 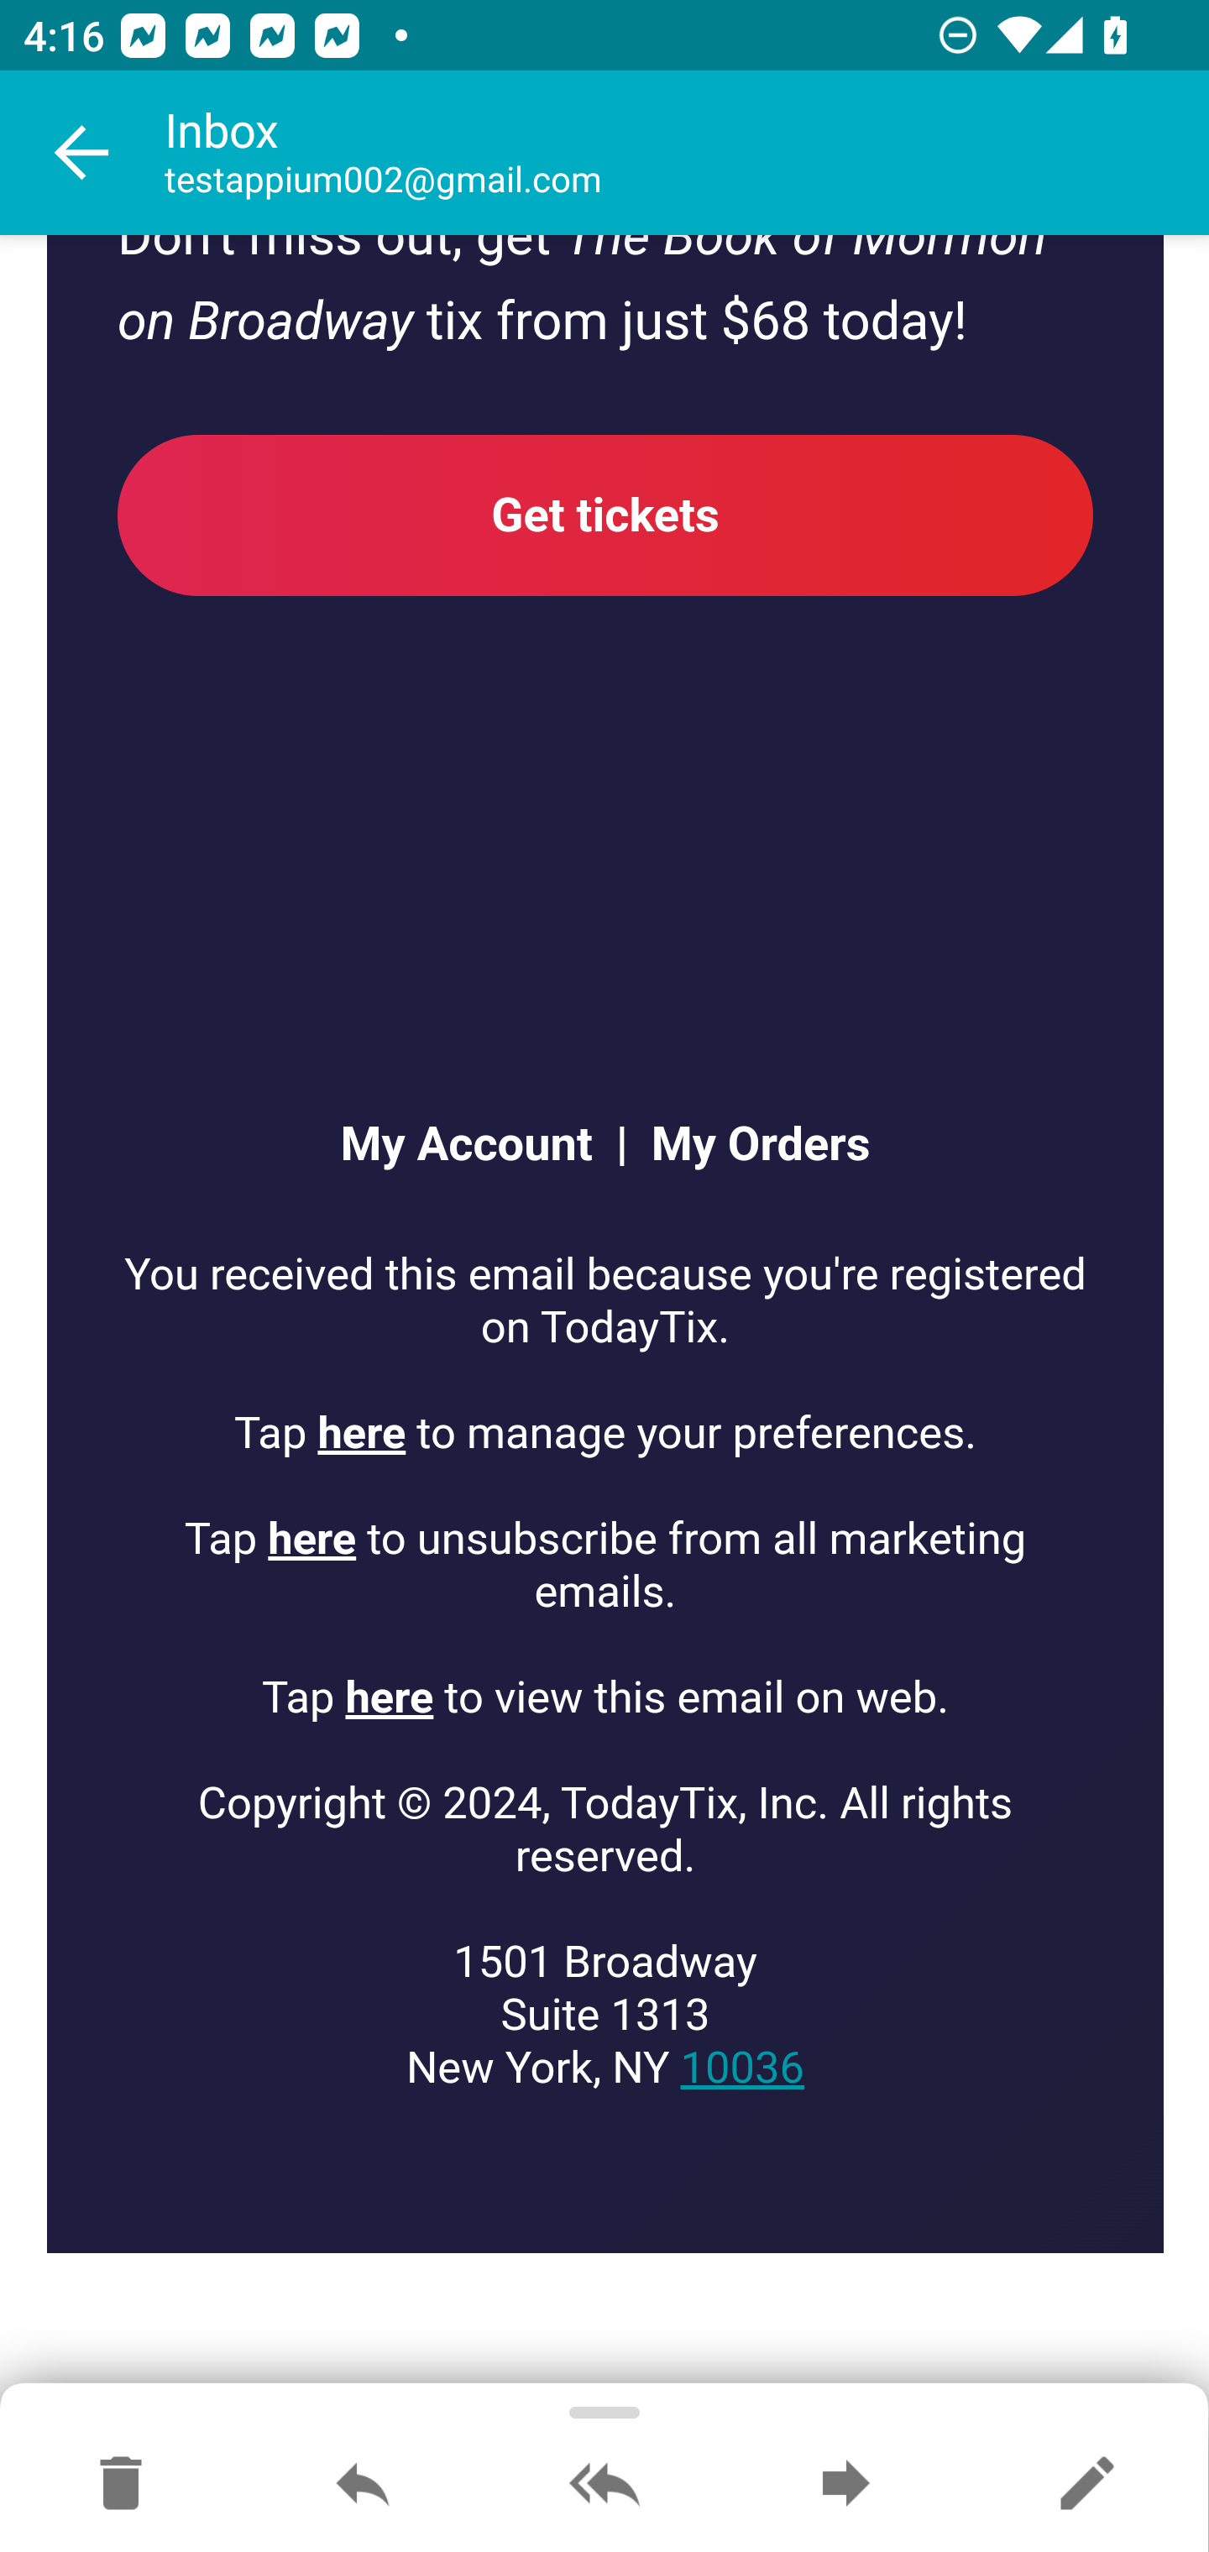 I want to click on here, so click(x=389, y=1699).